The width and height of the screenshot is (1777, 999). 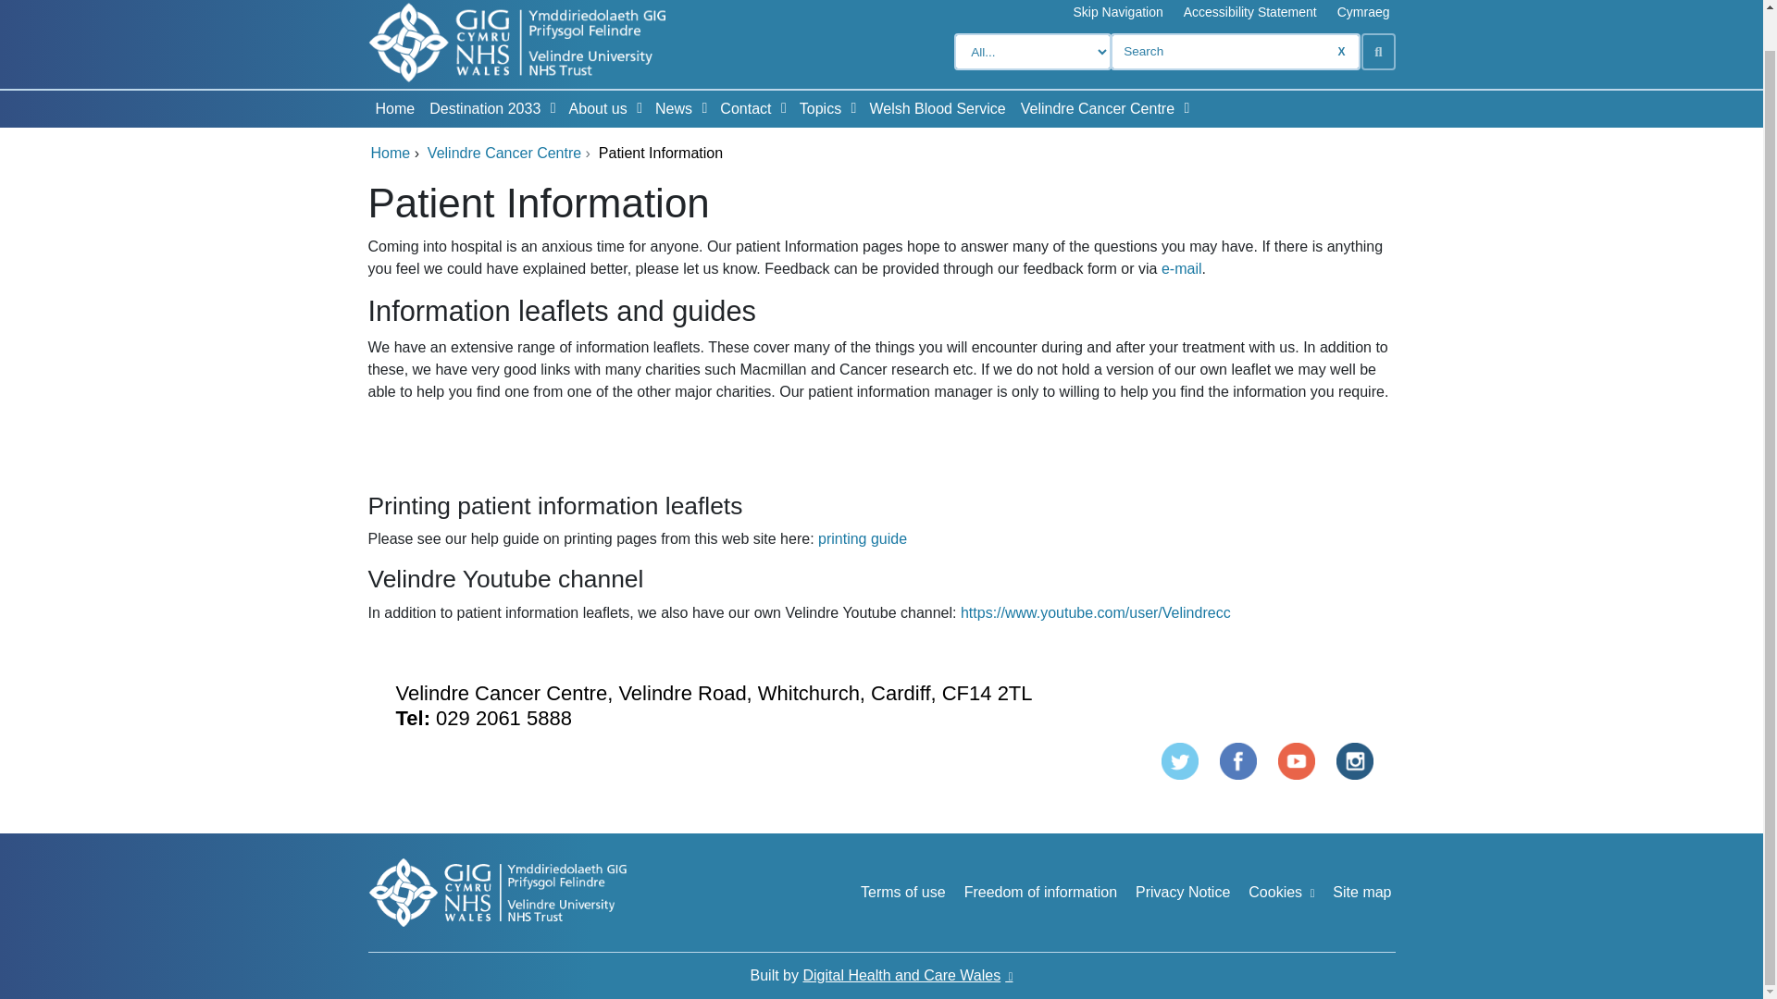 I want to click on Contact, so click(x=741, y=109).